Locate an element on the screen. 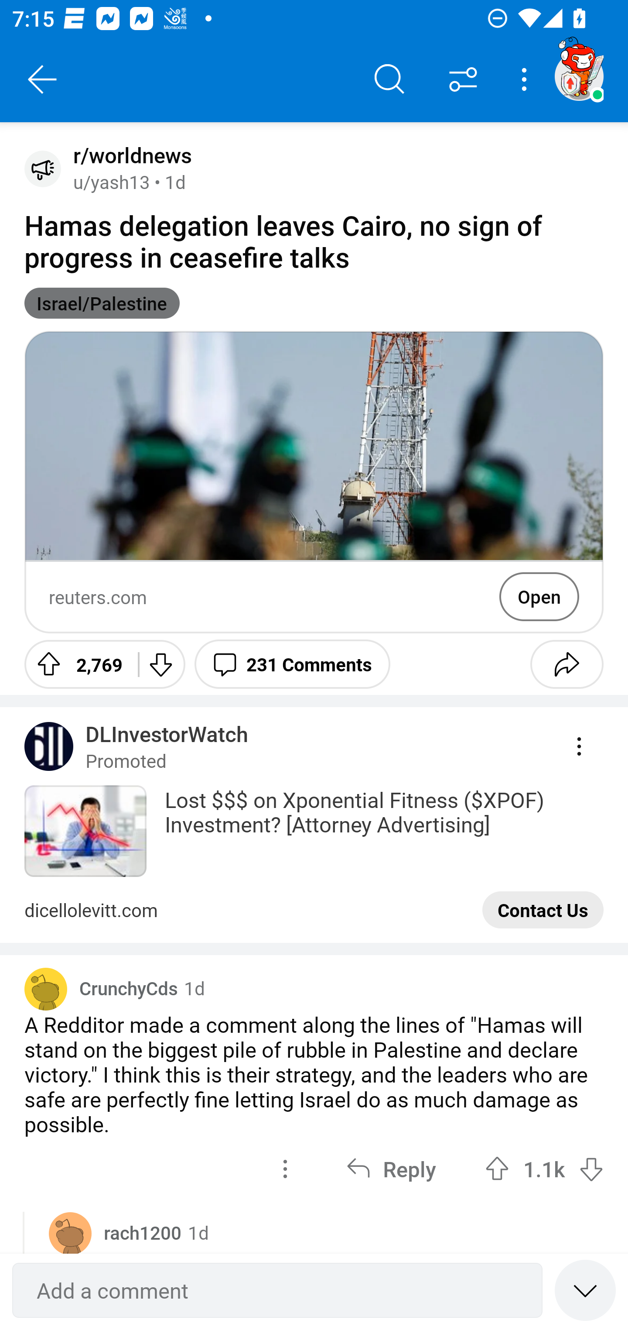  Avatar is located at coordinates (46, 988).